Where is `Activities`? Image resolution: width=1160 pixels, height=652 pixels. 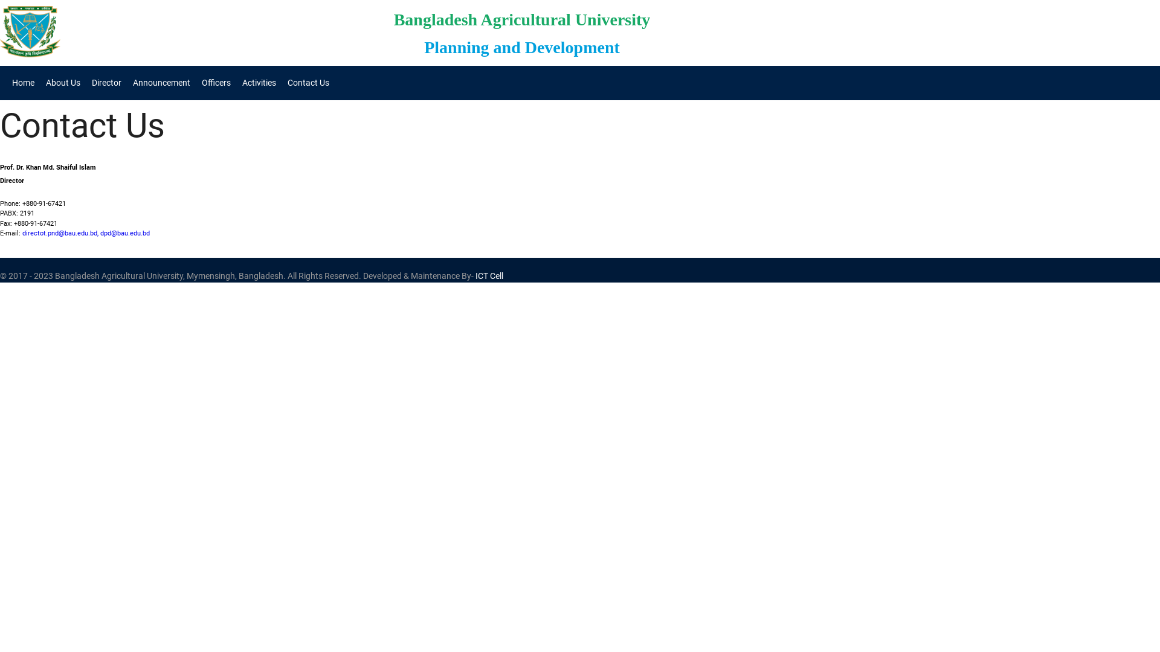
Activities is located at coordinates (259, 83).